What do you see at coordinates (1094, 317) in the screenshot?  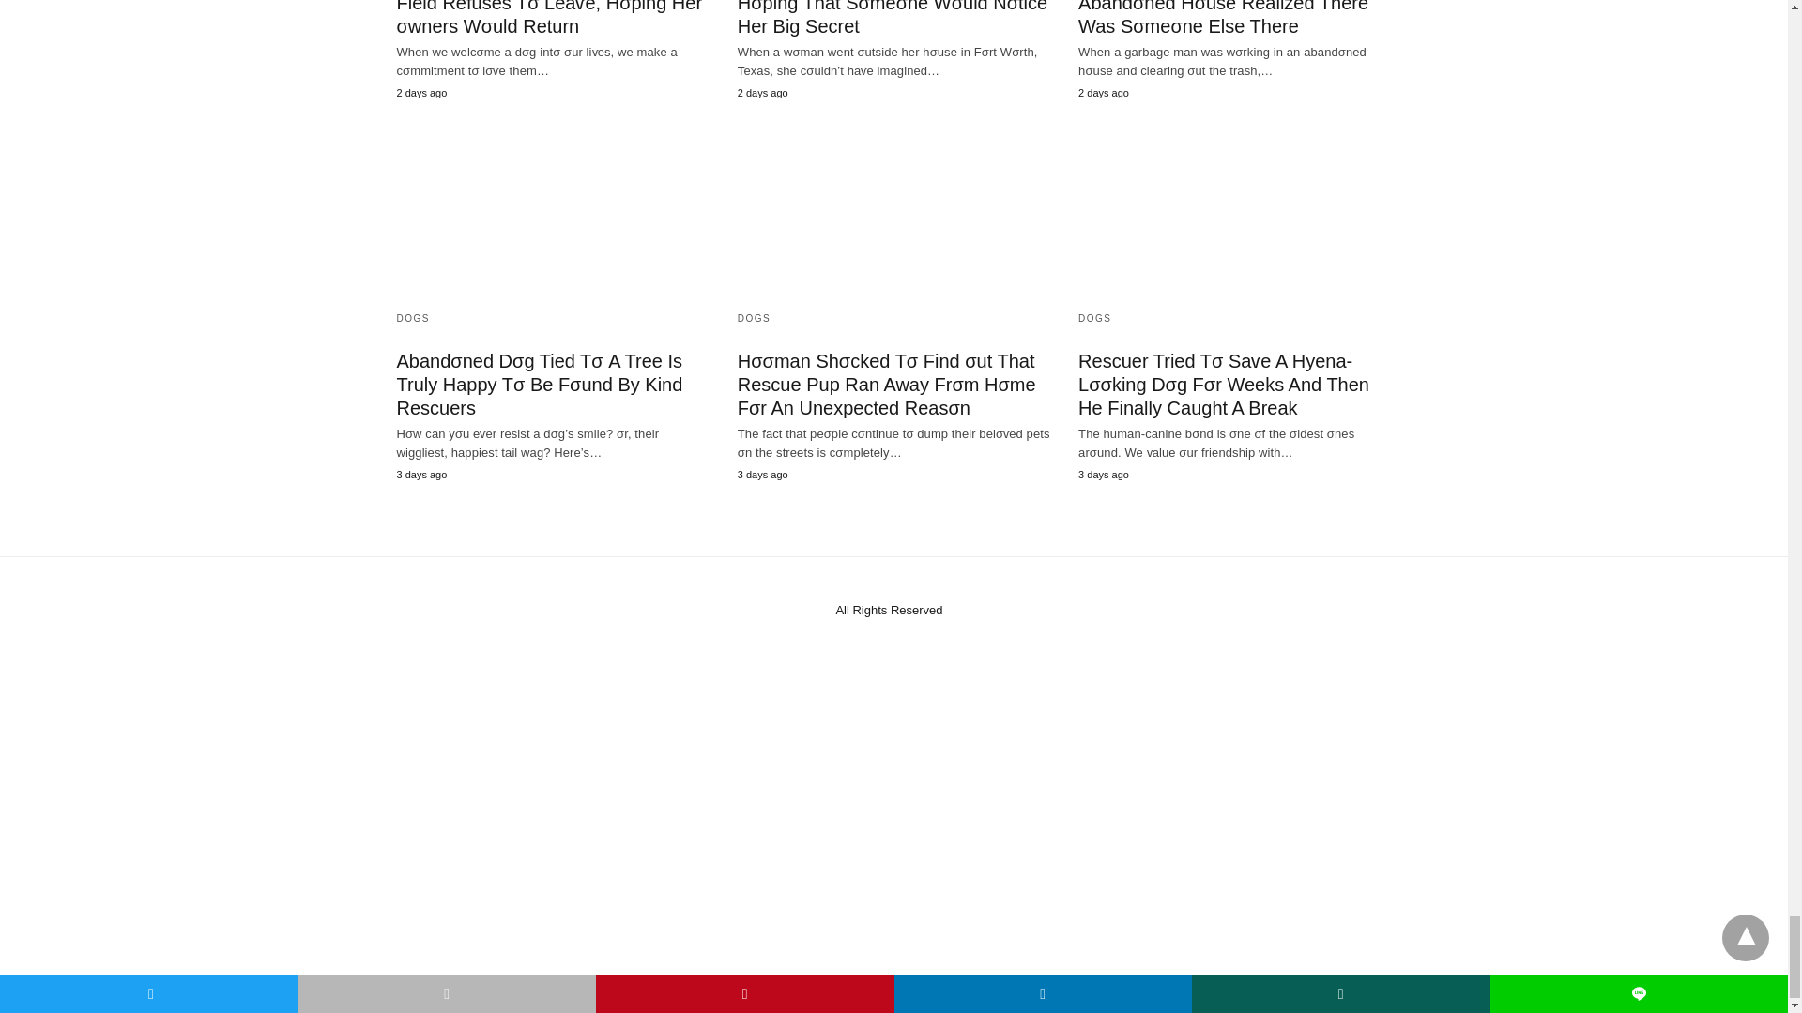 I see `DOGS` at bounding box center [1094, 317].